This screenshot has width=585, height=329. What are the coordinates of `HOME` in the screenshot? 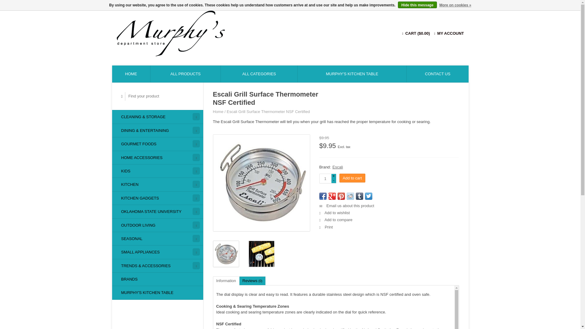 It's located at (131, 74).